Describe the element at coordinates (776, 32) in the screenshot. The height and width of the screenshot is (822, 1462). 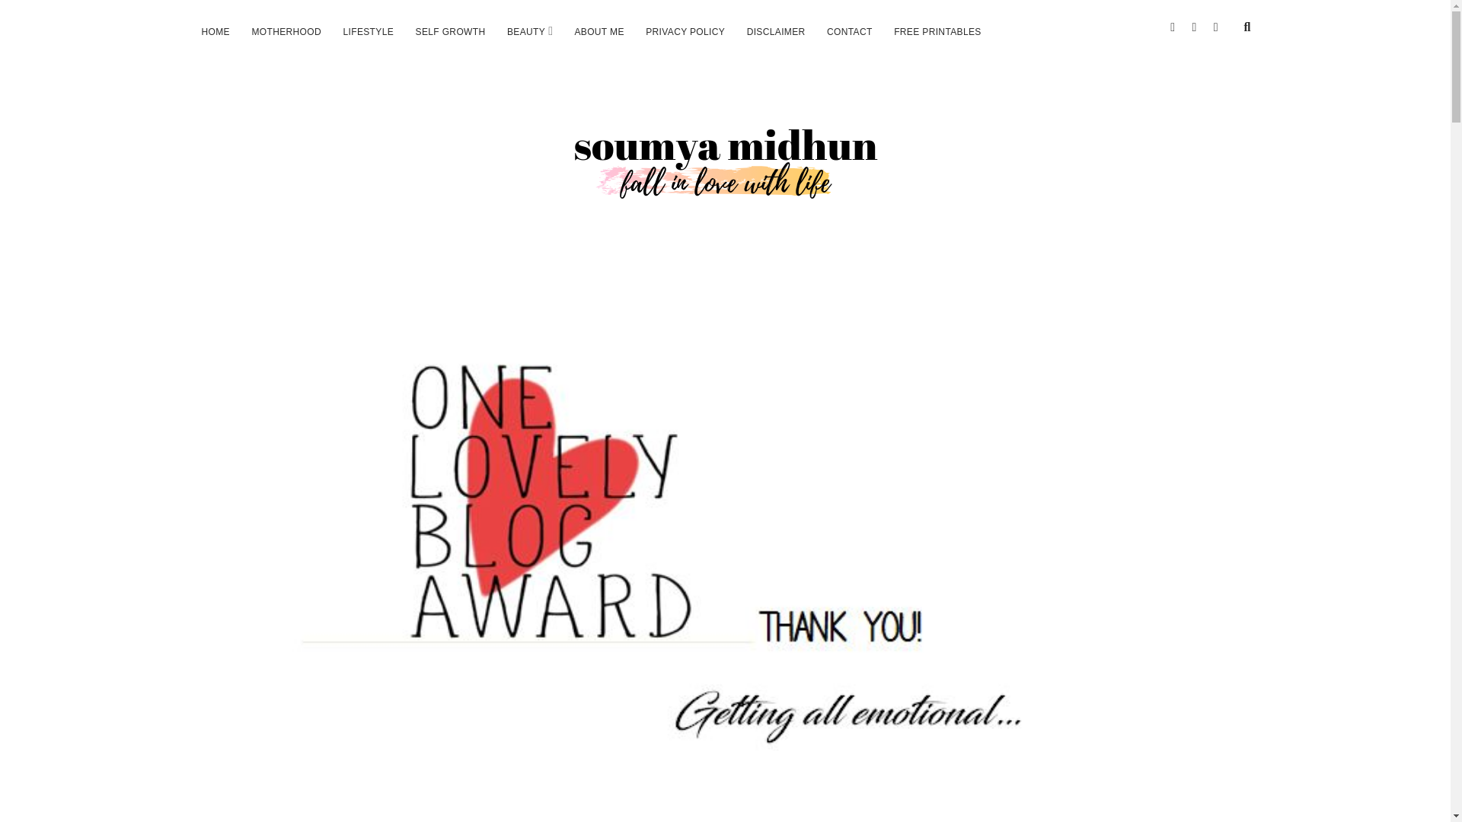
I see `DISCLAIMER` at that location.